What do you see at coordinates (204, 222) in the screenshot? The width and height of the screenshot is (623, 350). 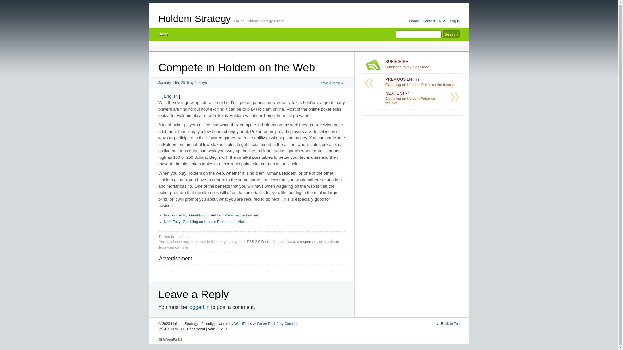 I see `Next Entry: Gambling on Holdem Poker on the Net` at bounding box center [204, 222].